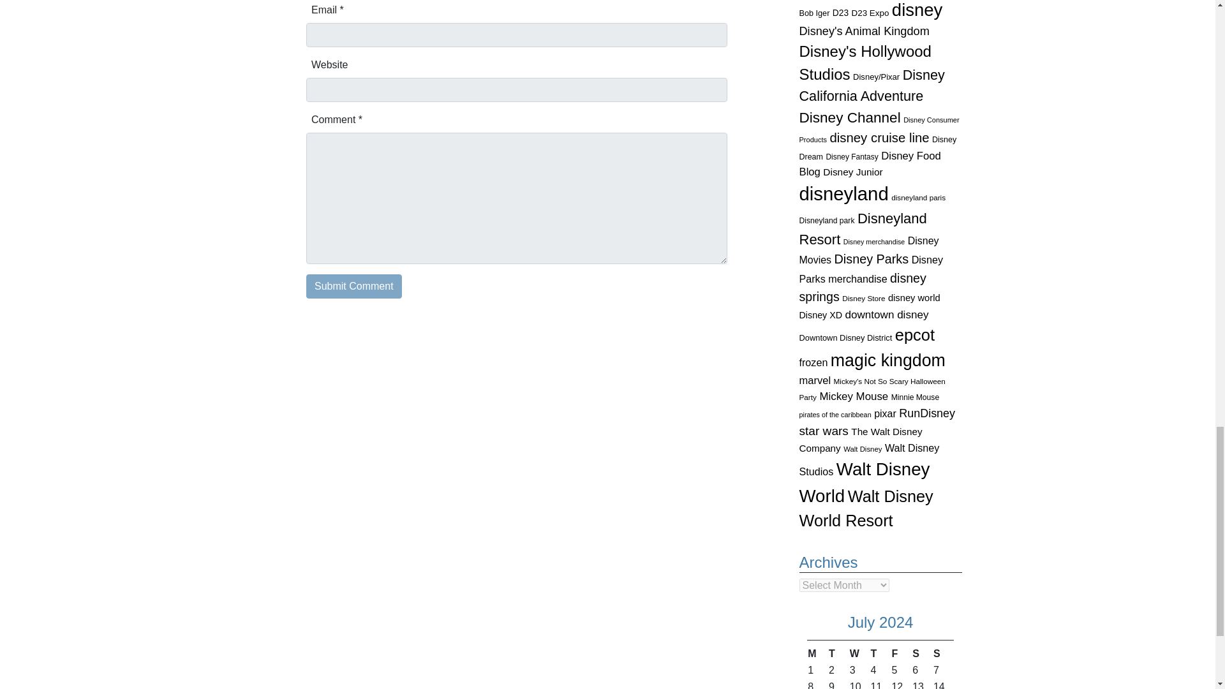 Image resolution: width=1225 pixels, height=689 pixels. What do you see at coordinates (353, 286) in the screenshot?
I see `Submit Comment` at bounding box center [353, 286].